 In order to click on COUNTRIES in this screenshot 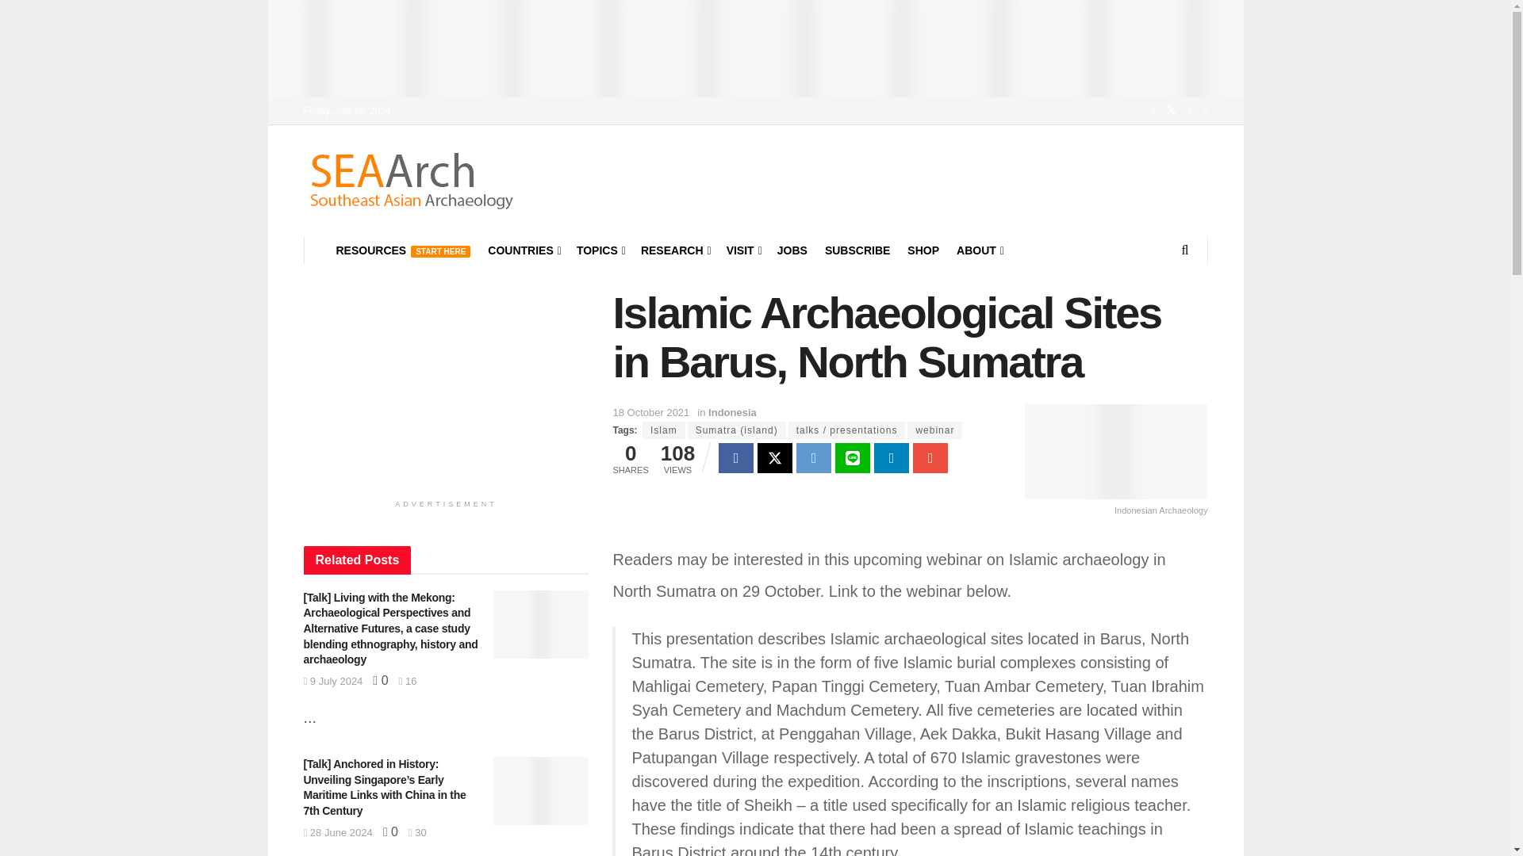, I will do `click(523, 250)`.